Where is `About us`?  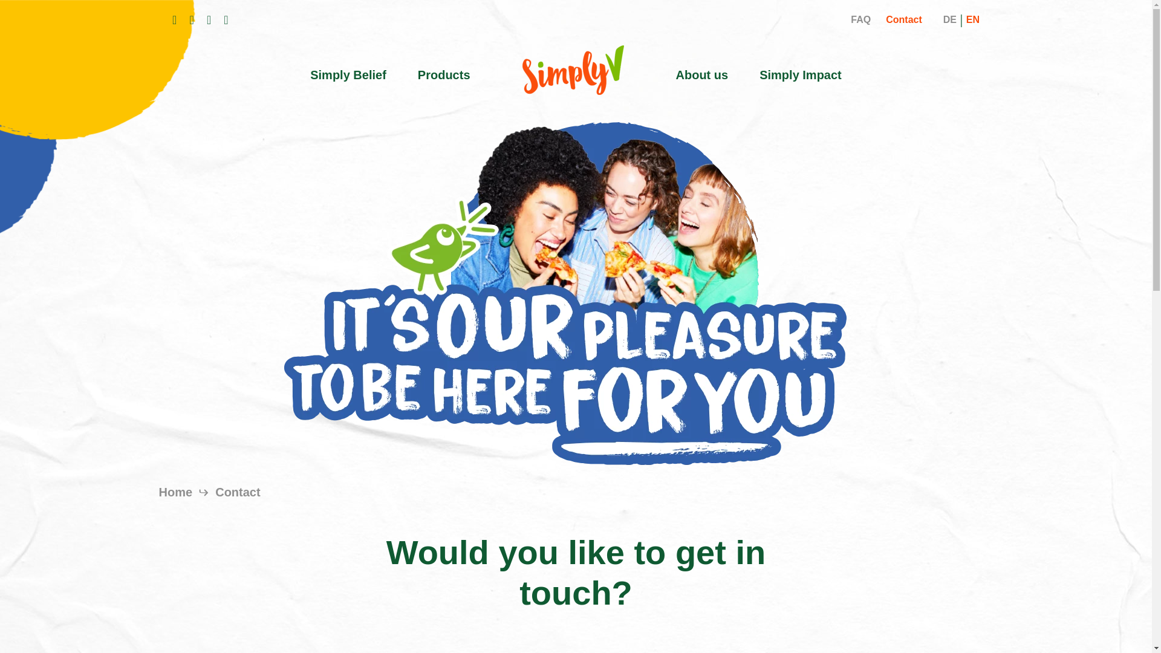 About us is located at coordinates (702, 75).